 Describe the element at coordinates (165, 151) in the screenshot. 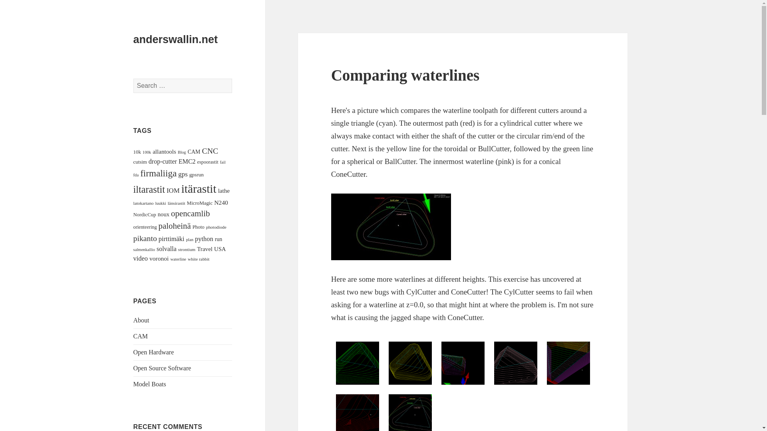

I see `allantools` at that location.